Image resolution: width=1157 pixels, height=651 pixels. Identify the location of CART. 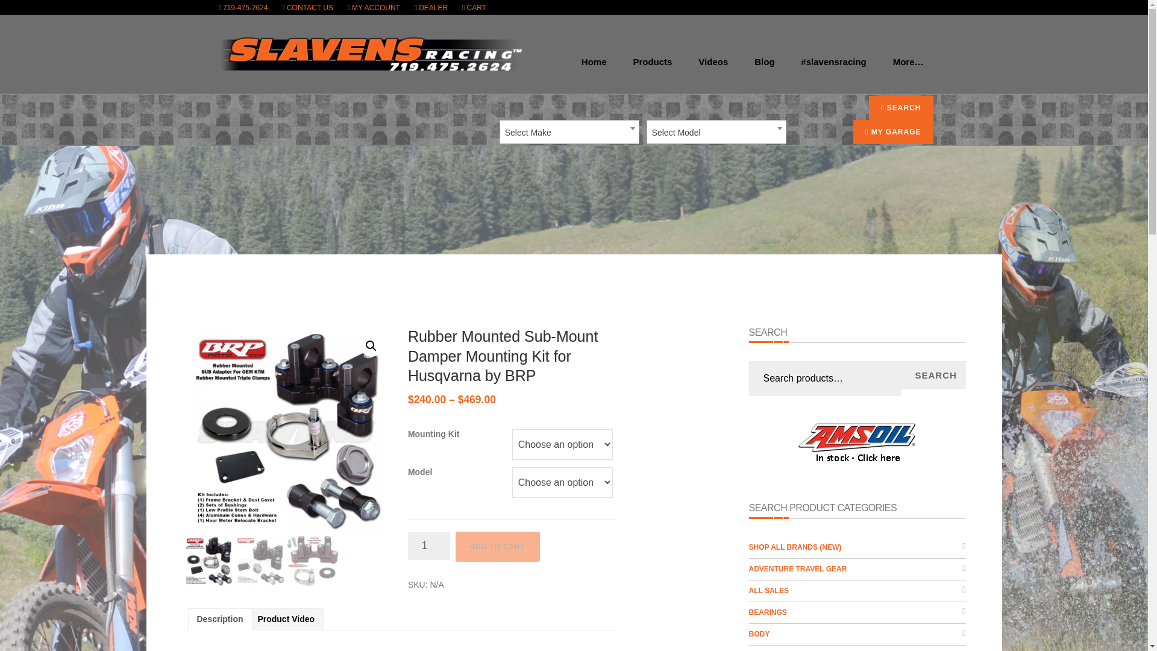
(474, 8).